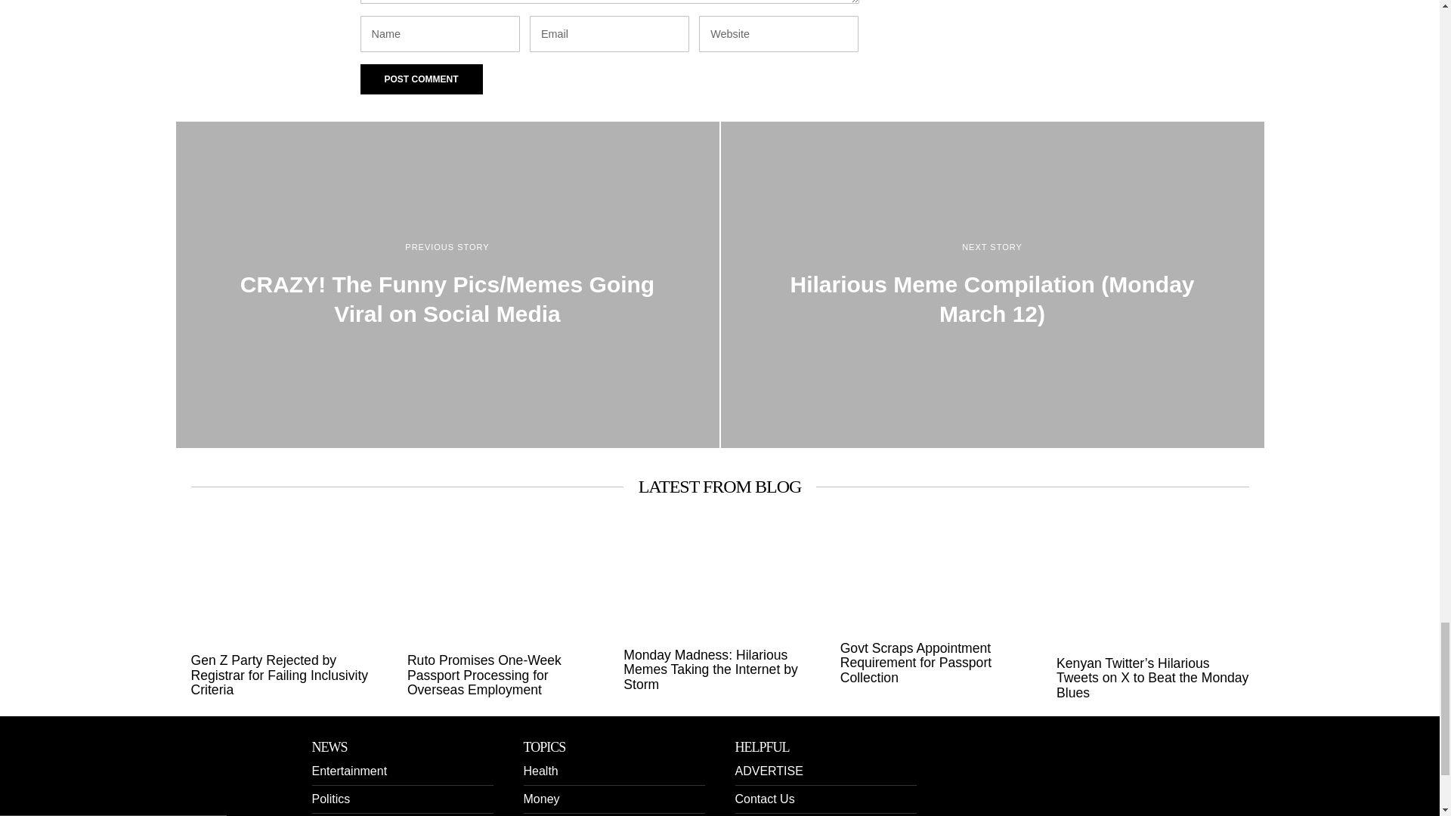 The height and width of the screenshot is (816, 1451). I want to click on Money, so click(540, 798).